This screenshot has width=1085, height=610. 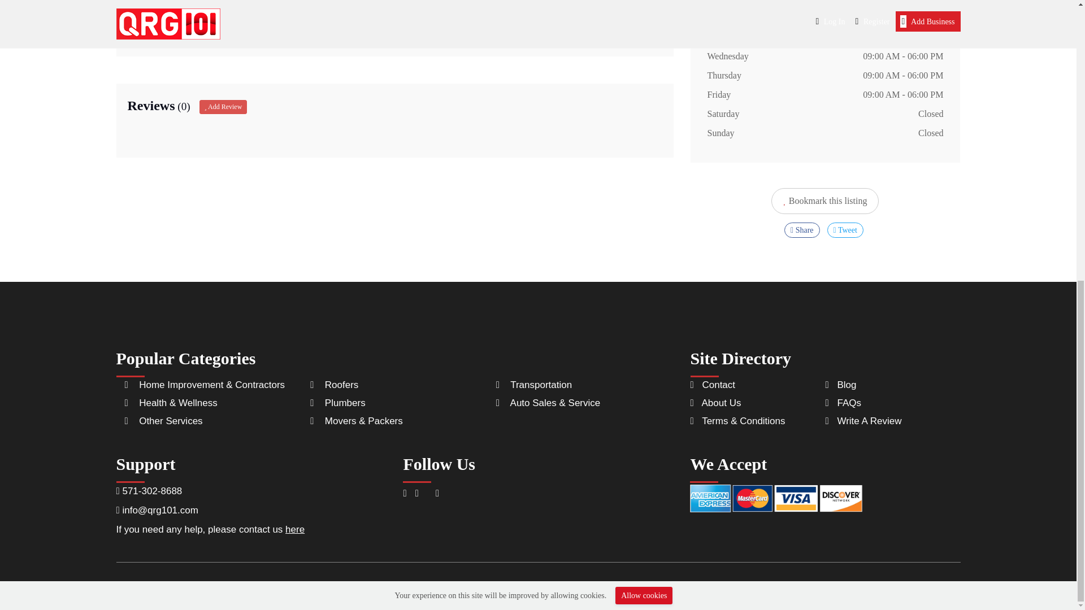 I want to click on Tweet, so click(x=845, y=230).